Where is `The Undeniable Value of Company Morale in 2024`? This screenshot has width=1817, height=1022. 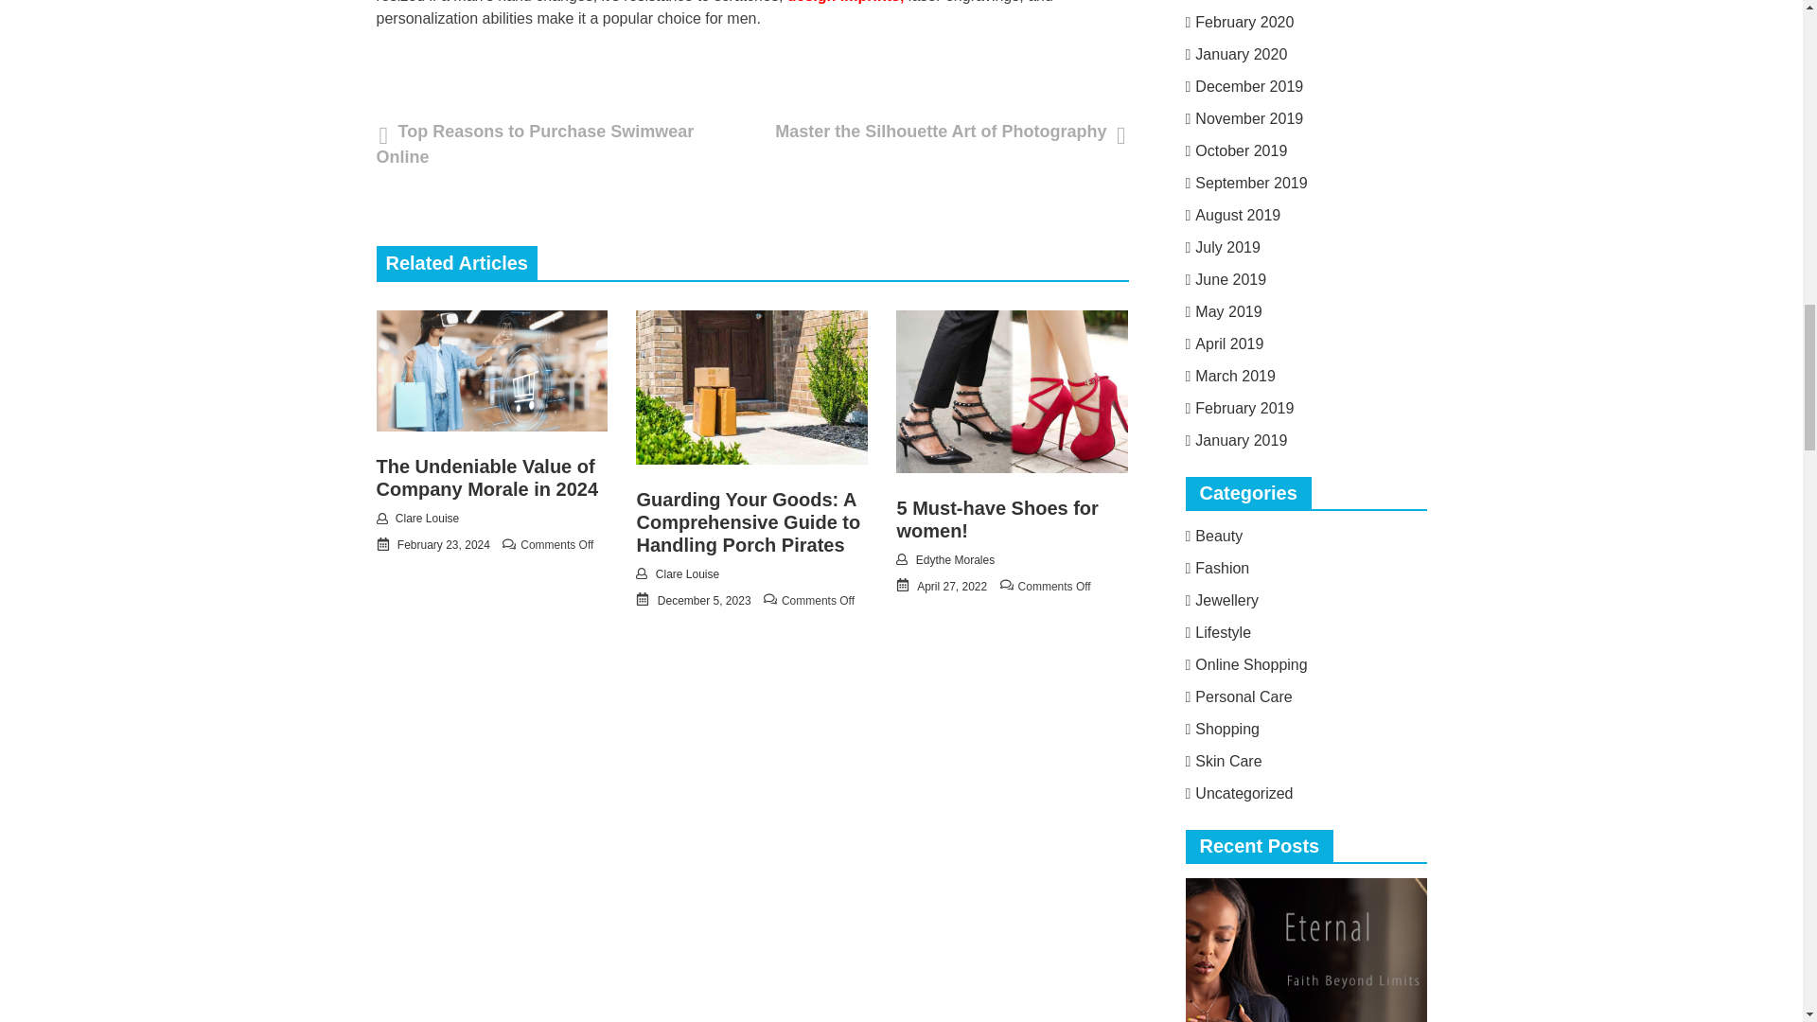
The Undeniable Value of Company Morale in 2024 is located at coordinates (487, 477).